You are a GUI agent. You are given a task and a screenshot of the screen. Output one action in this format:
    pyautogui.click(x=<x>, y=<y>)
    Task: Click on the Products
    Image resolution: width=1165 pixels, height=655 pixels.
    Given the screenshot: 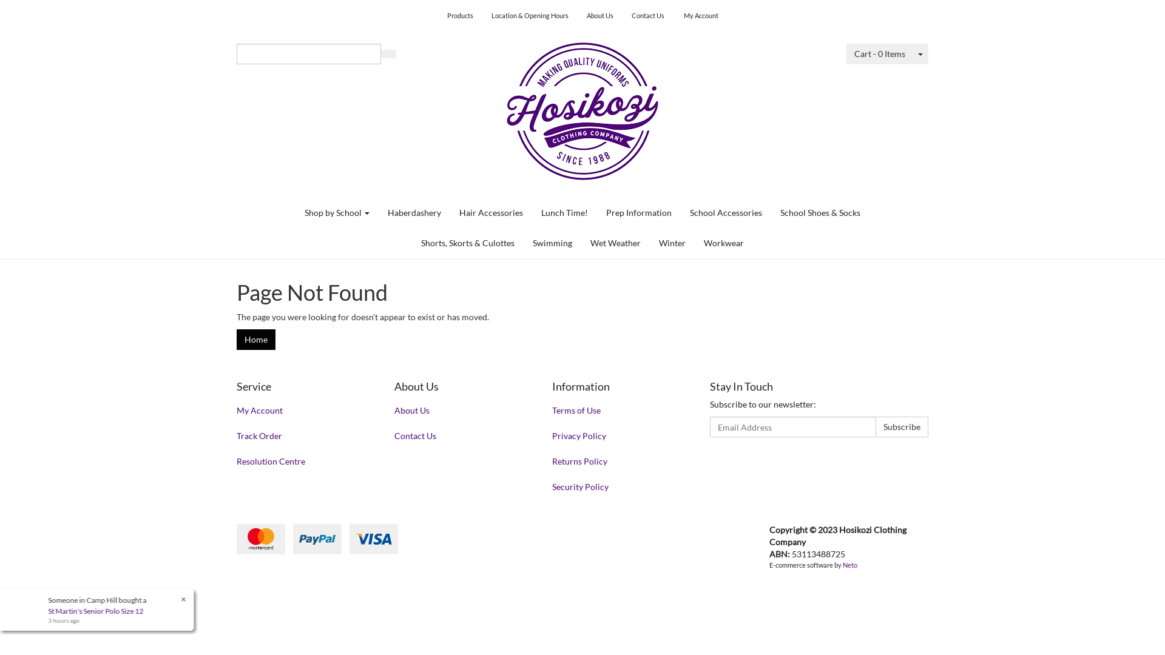 What is the action you would take?
    pyautogui.click(x=460, y=16)
    